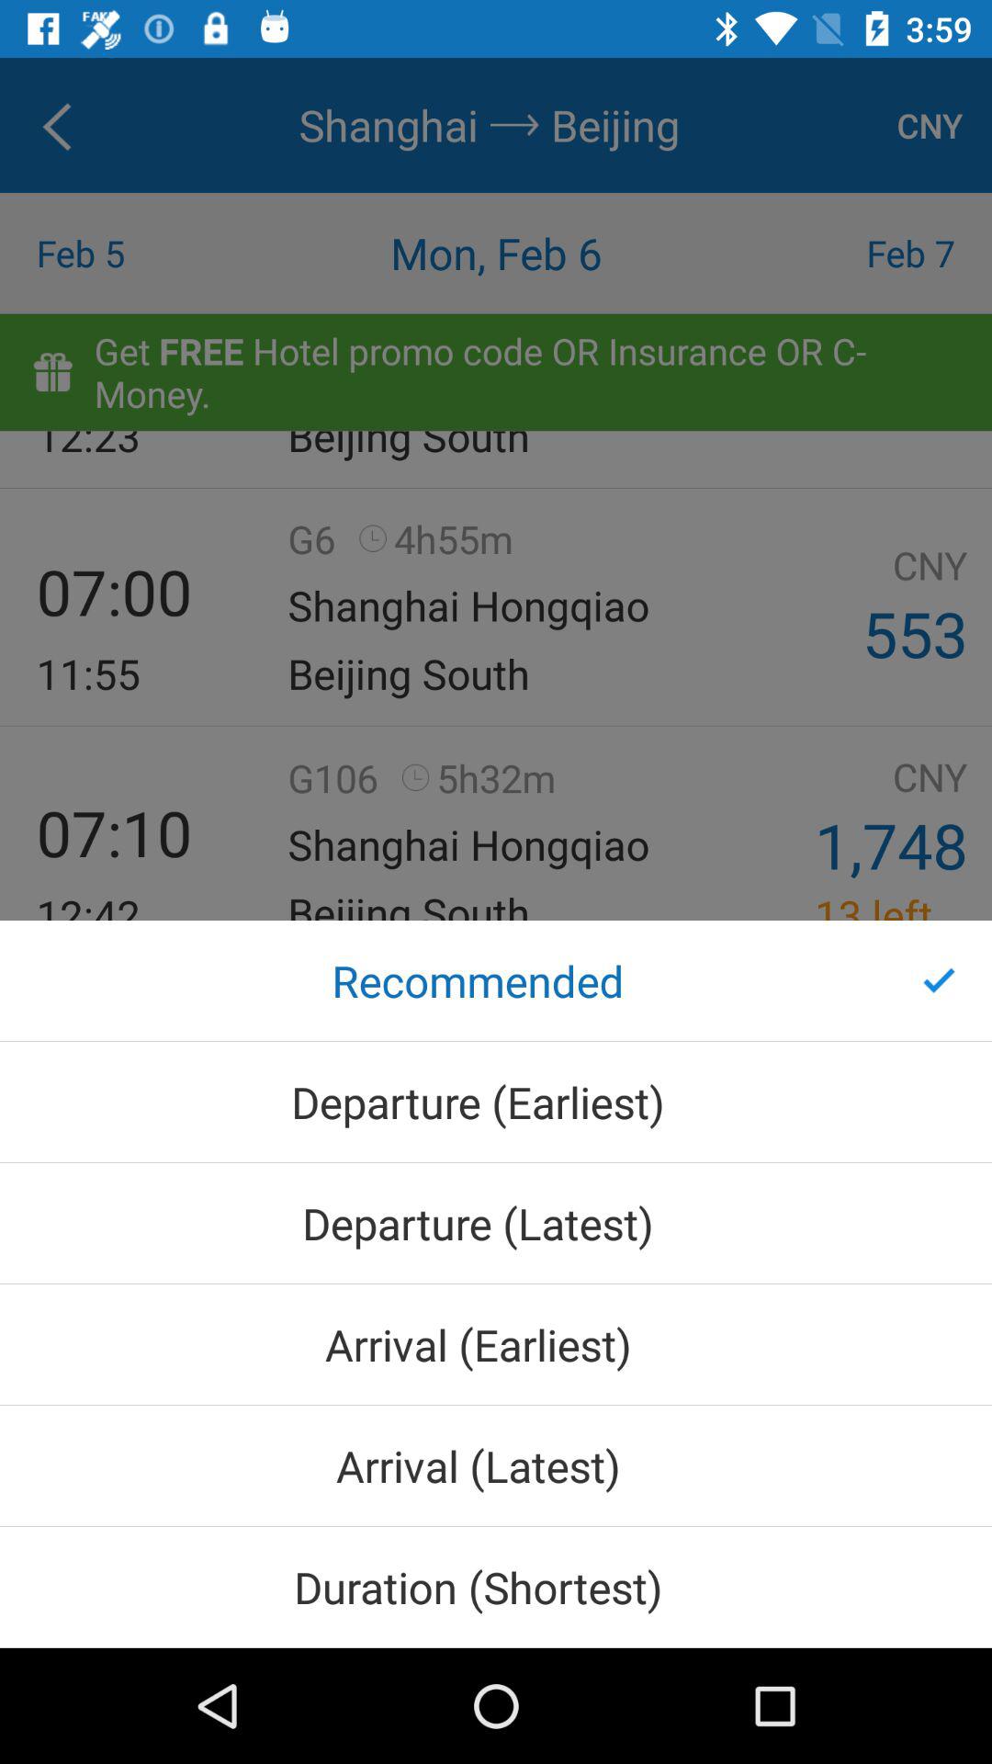 The height and width of the screenshot is (1764, 992). Describe the element at coordinates (496, 1102) in the screenshot. I see `flip to the departure (earliest) icon` at that location.